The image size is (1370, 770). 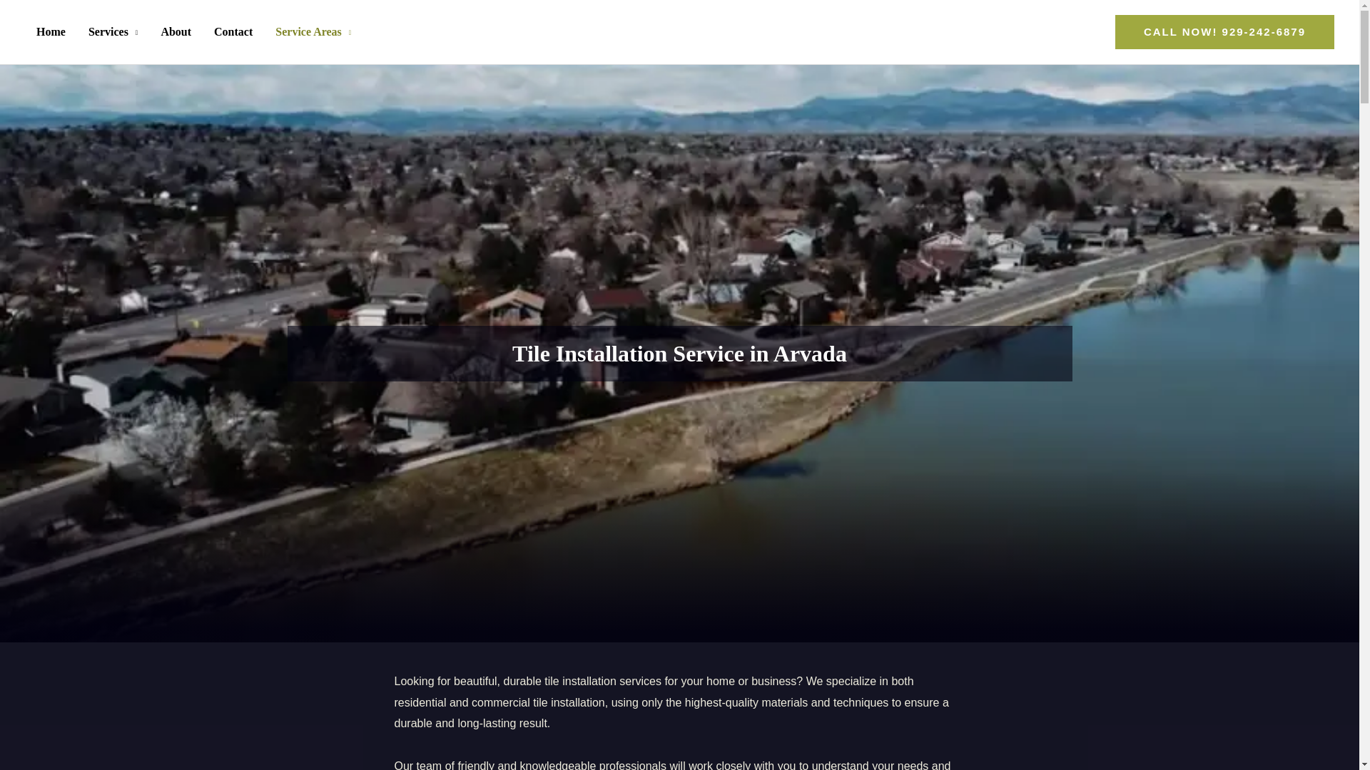 What do you see at coordinates (113, 31) in the screenshot?
I see `Services` at bounding box center [113, 31].